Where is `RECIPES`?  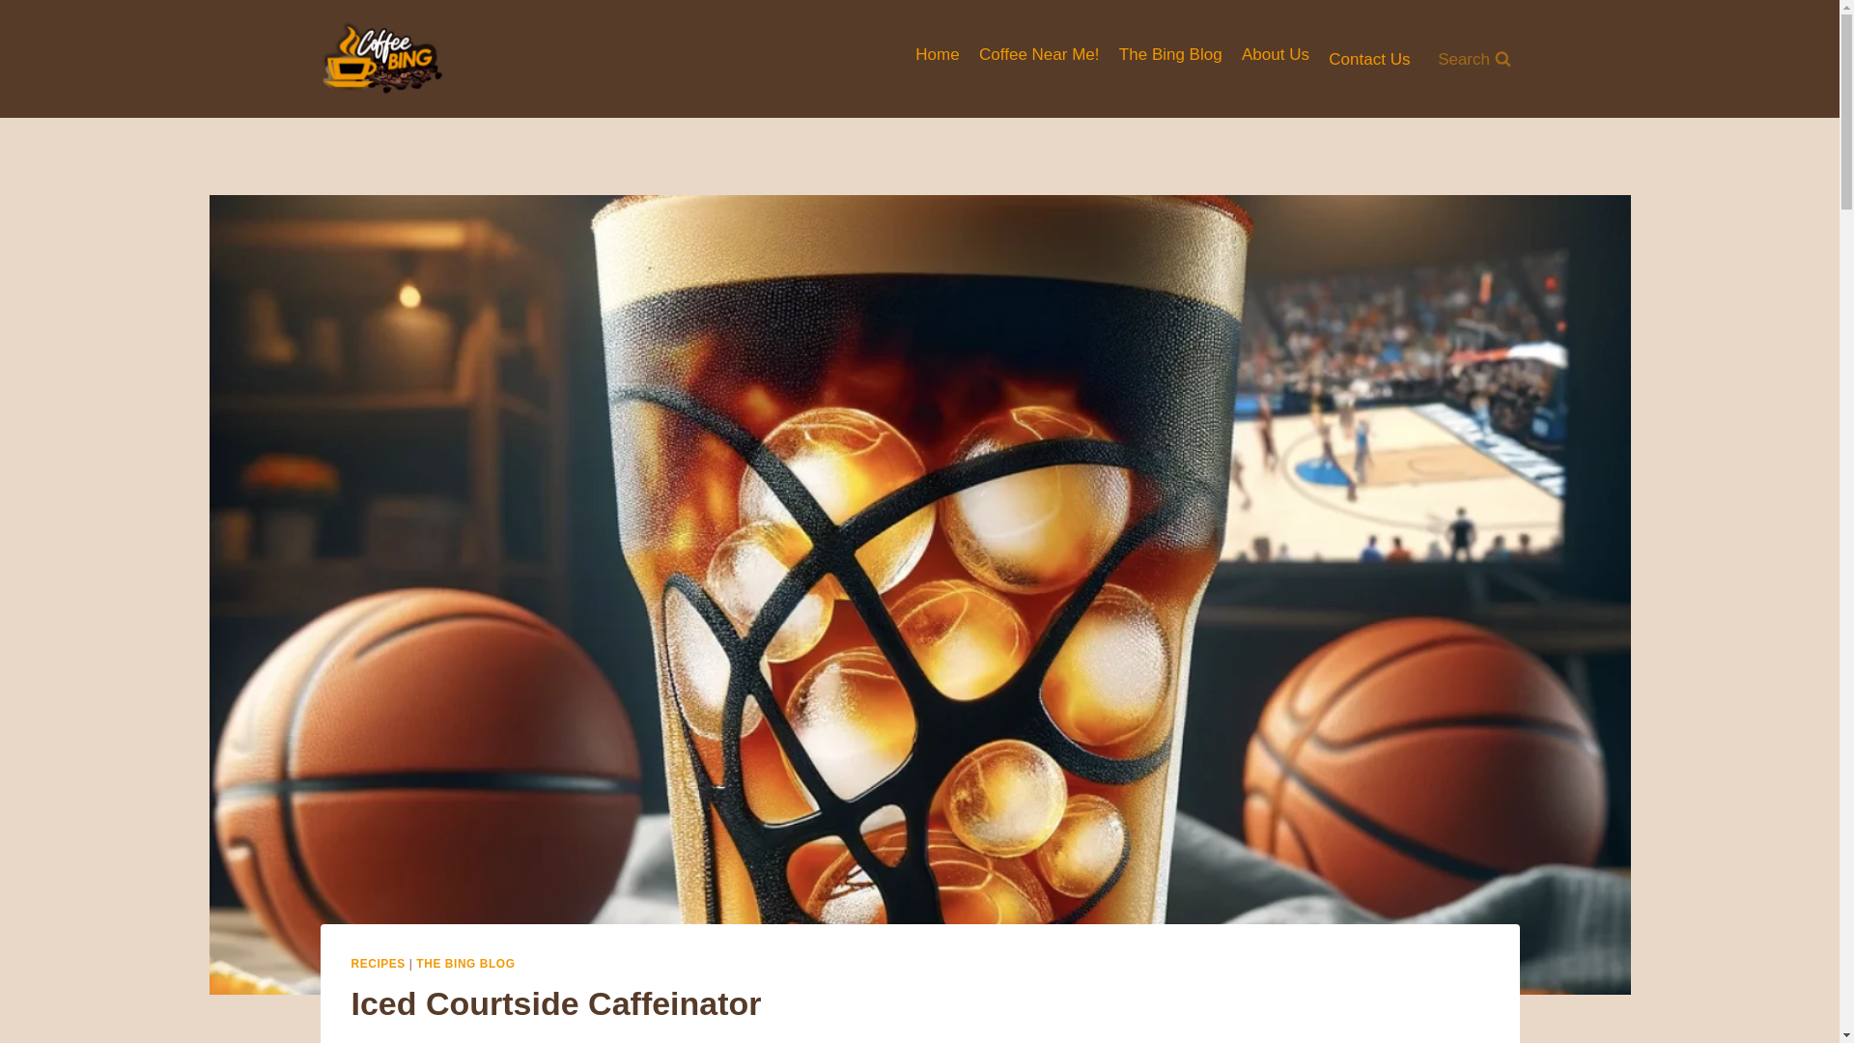 RECIPES is located at coordinates (379, 964).